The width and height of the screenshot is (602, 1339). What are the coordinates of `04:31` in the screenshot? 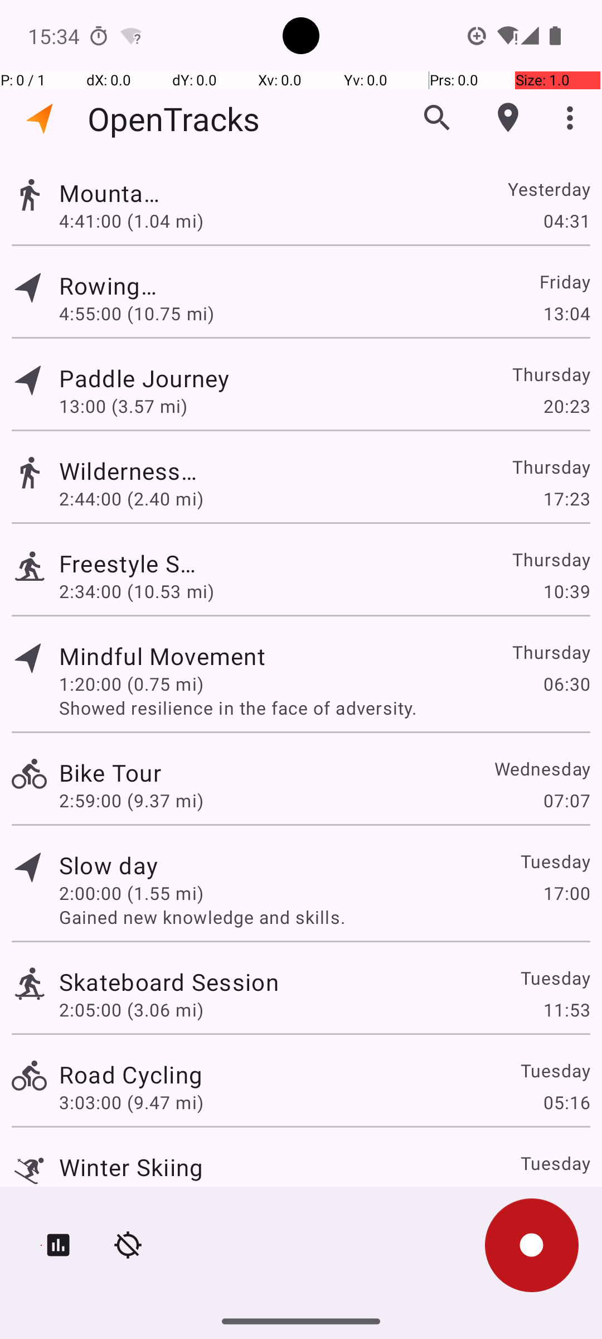 It's located at (566, 220).